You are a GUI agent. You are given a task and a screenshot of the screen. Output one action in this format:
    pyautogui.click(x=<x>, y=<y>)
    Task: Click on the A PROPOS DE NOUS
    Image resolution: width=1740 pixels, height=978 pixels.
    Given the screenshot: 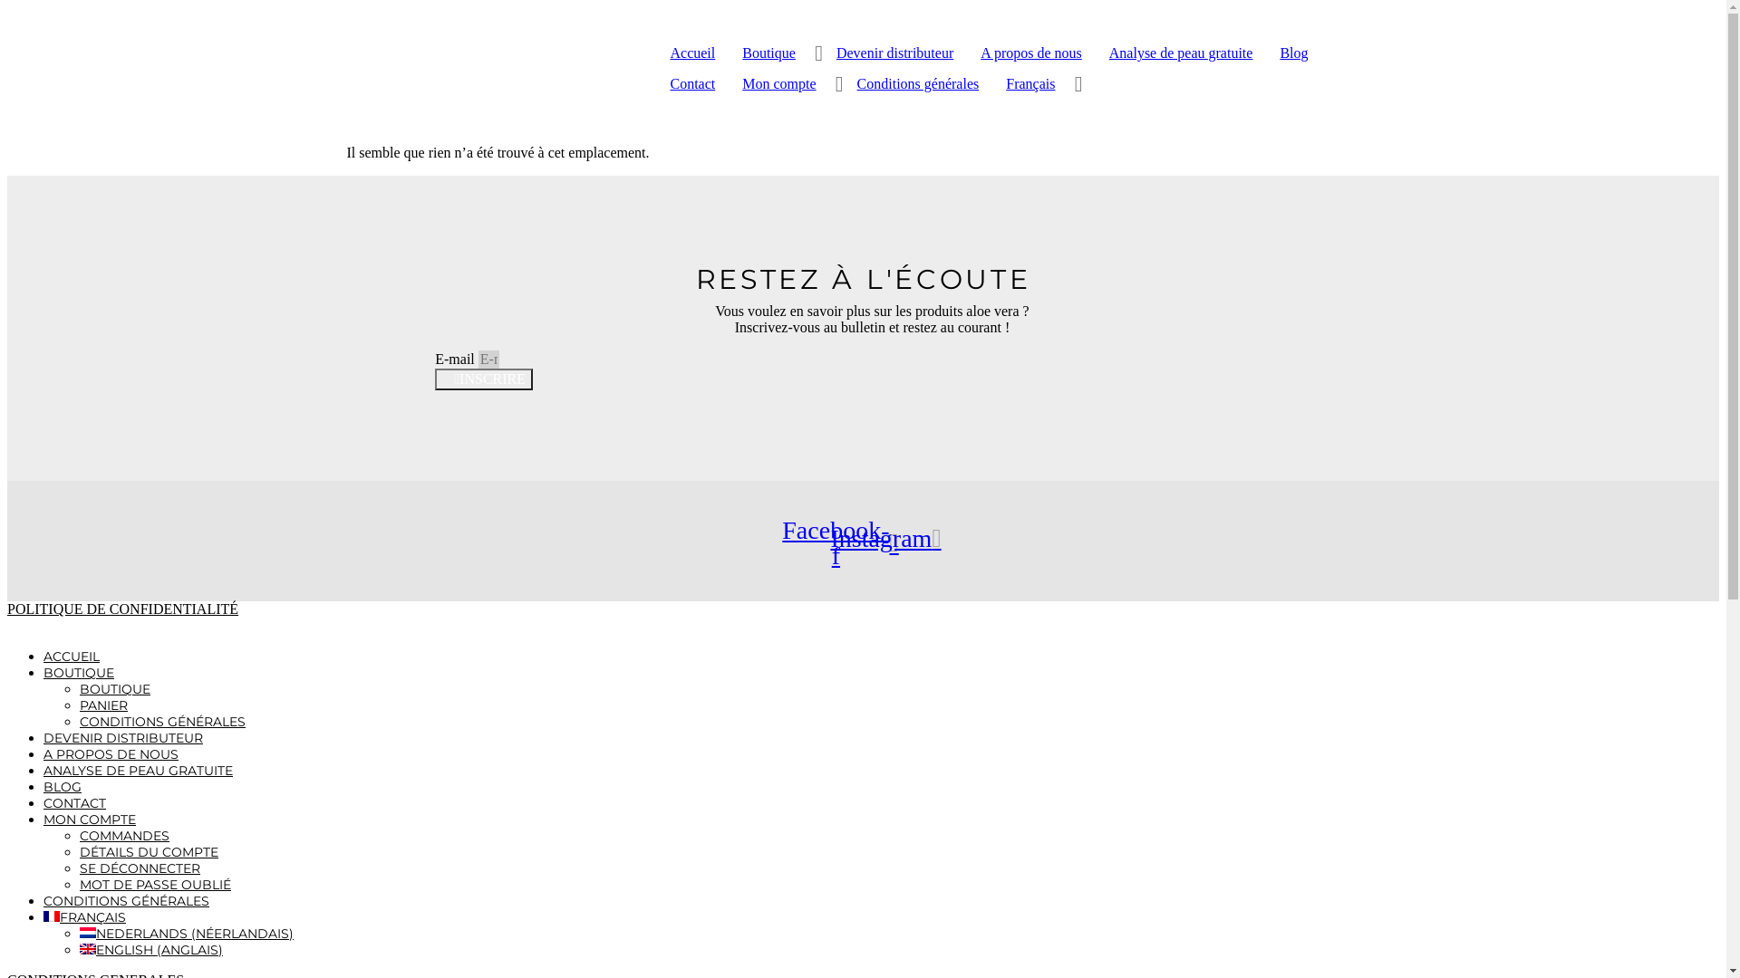 What is the action you would take?
    pyautogui.click(x=111, y=754)
    